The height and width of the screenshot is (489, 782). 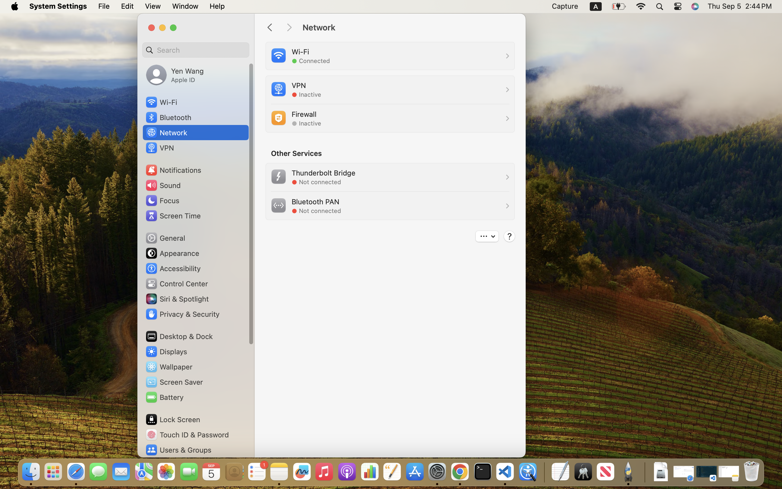 I want to click on 0.4285714328289032, so click(x=544, y=472).